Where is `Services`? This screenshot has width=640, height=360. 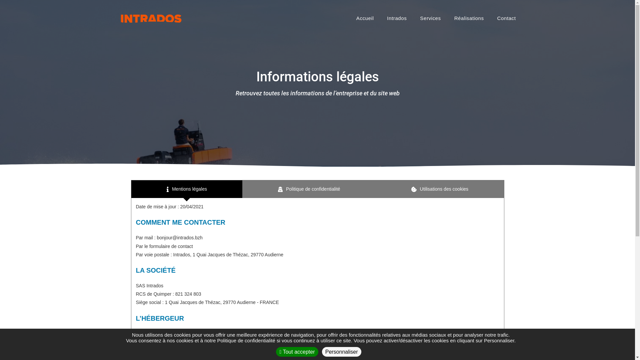 Services is located at coordinates (430, 18).